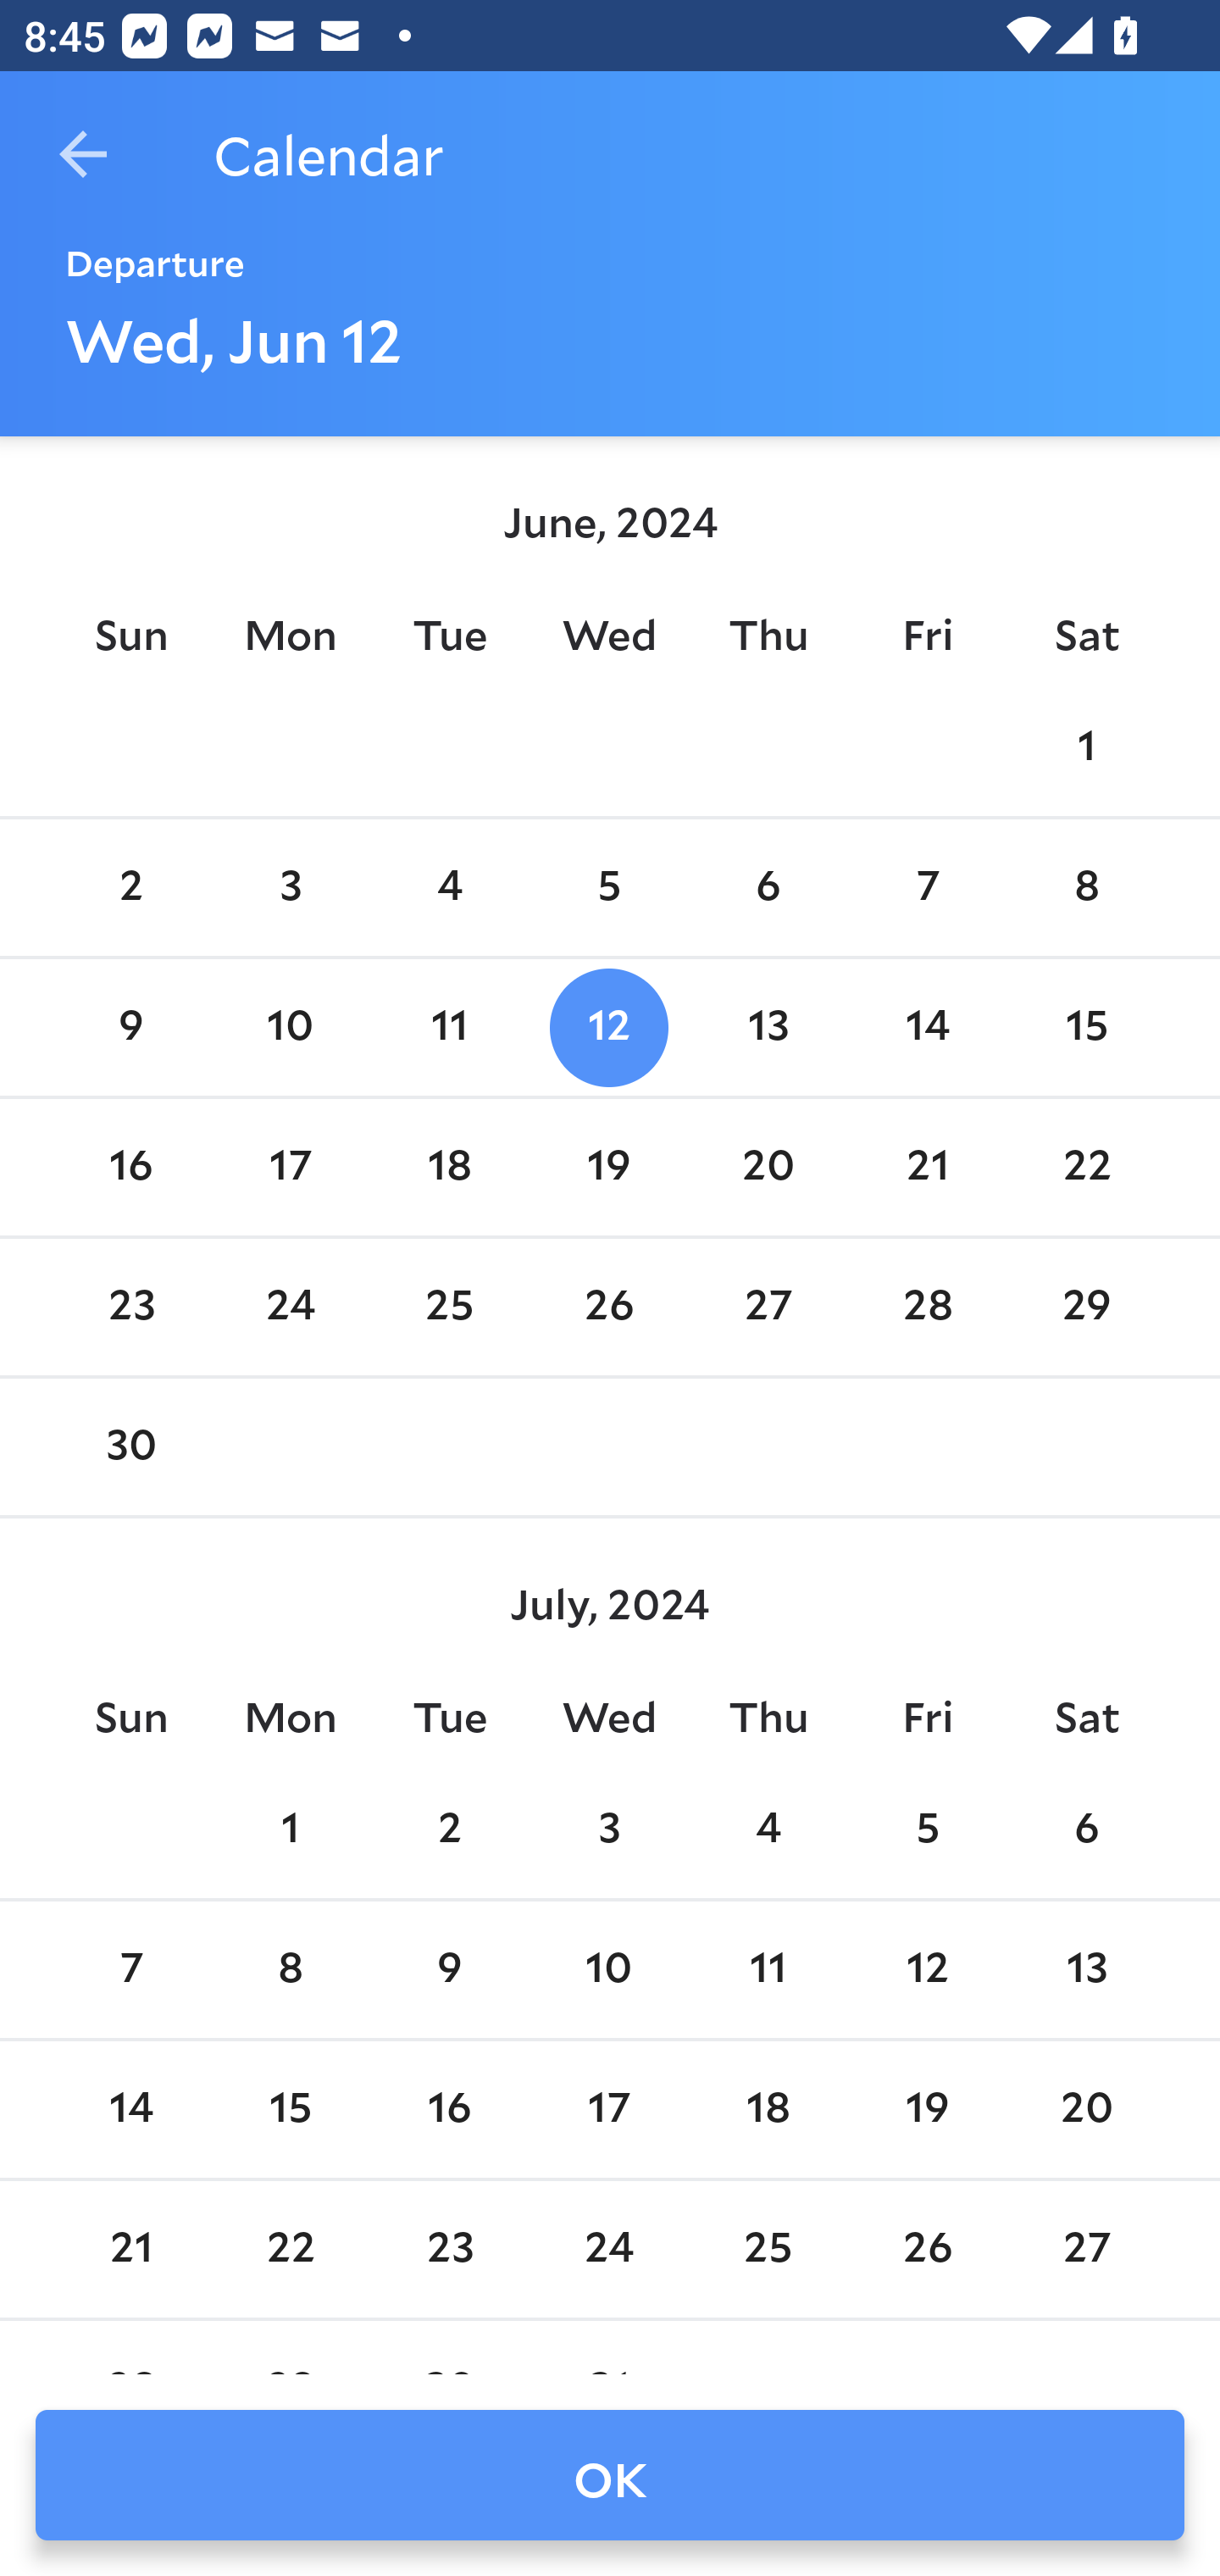  Describe the element at coordinates (927, 2109) in the screenshot. I see `19` at that location.